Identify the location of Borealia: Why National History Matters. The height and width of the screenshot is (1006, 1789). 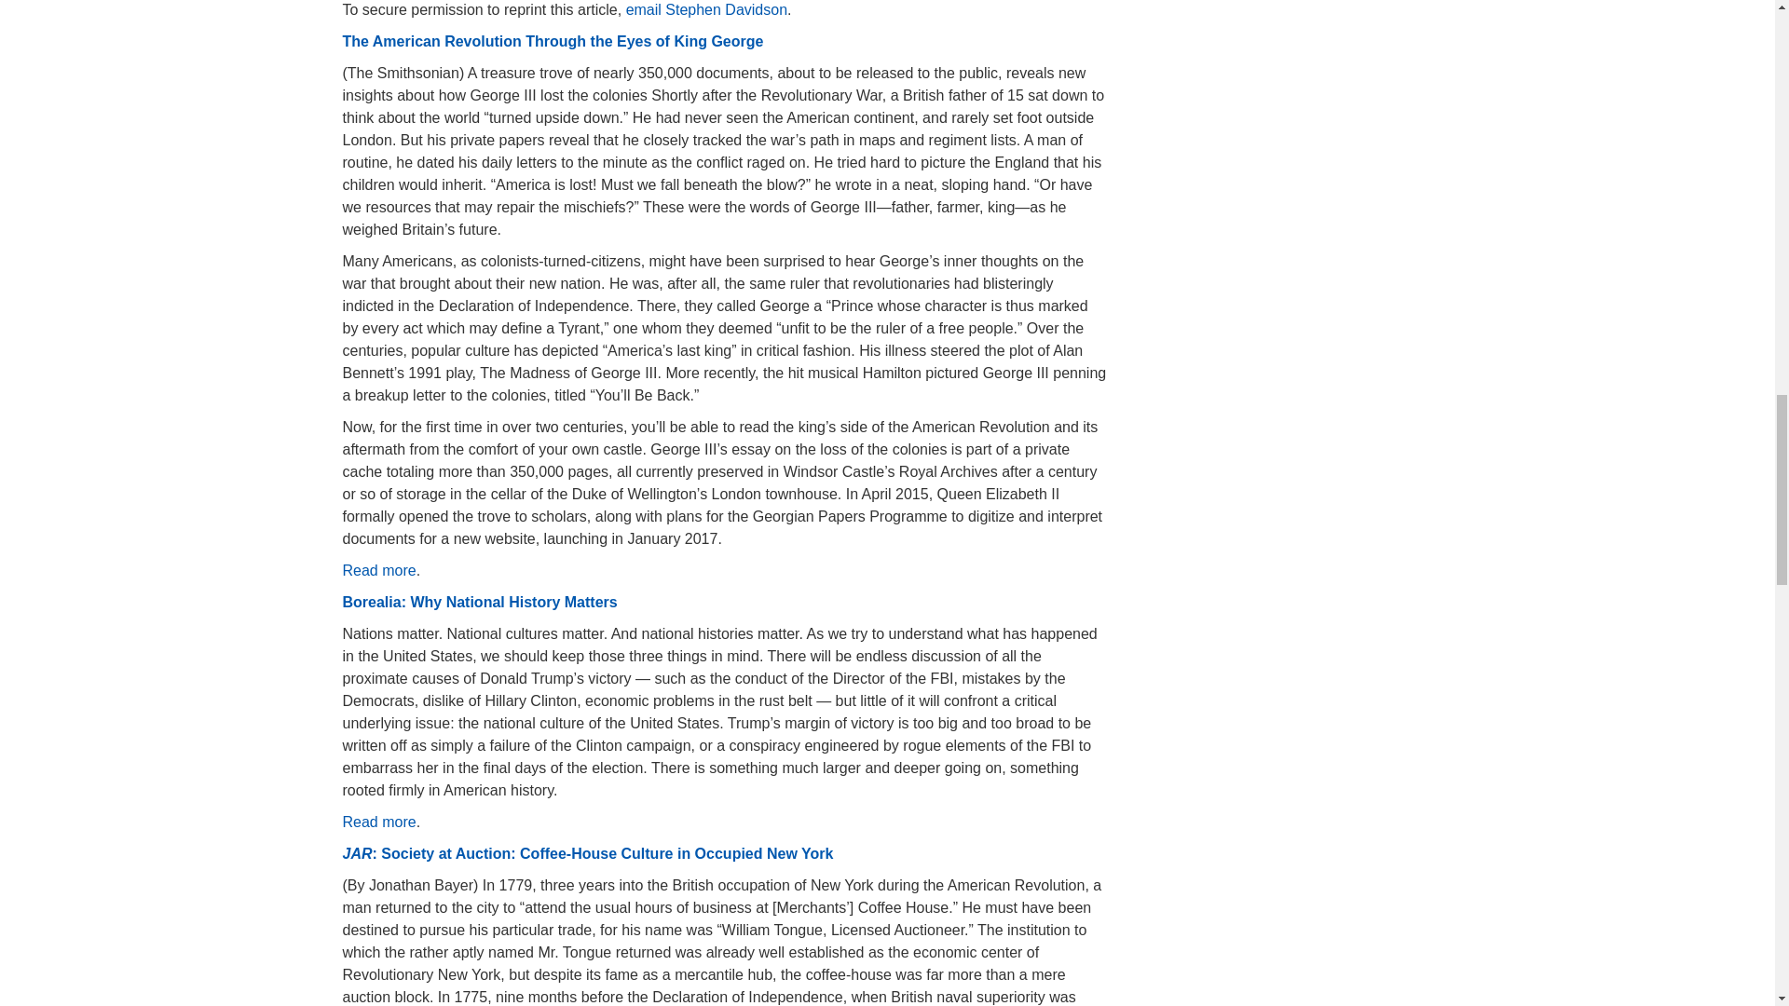
(480, 602).